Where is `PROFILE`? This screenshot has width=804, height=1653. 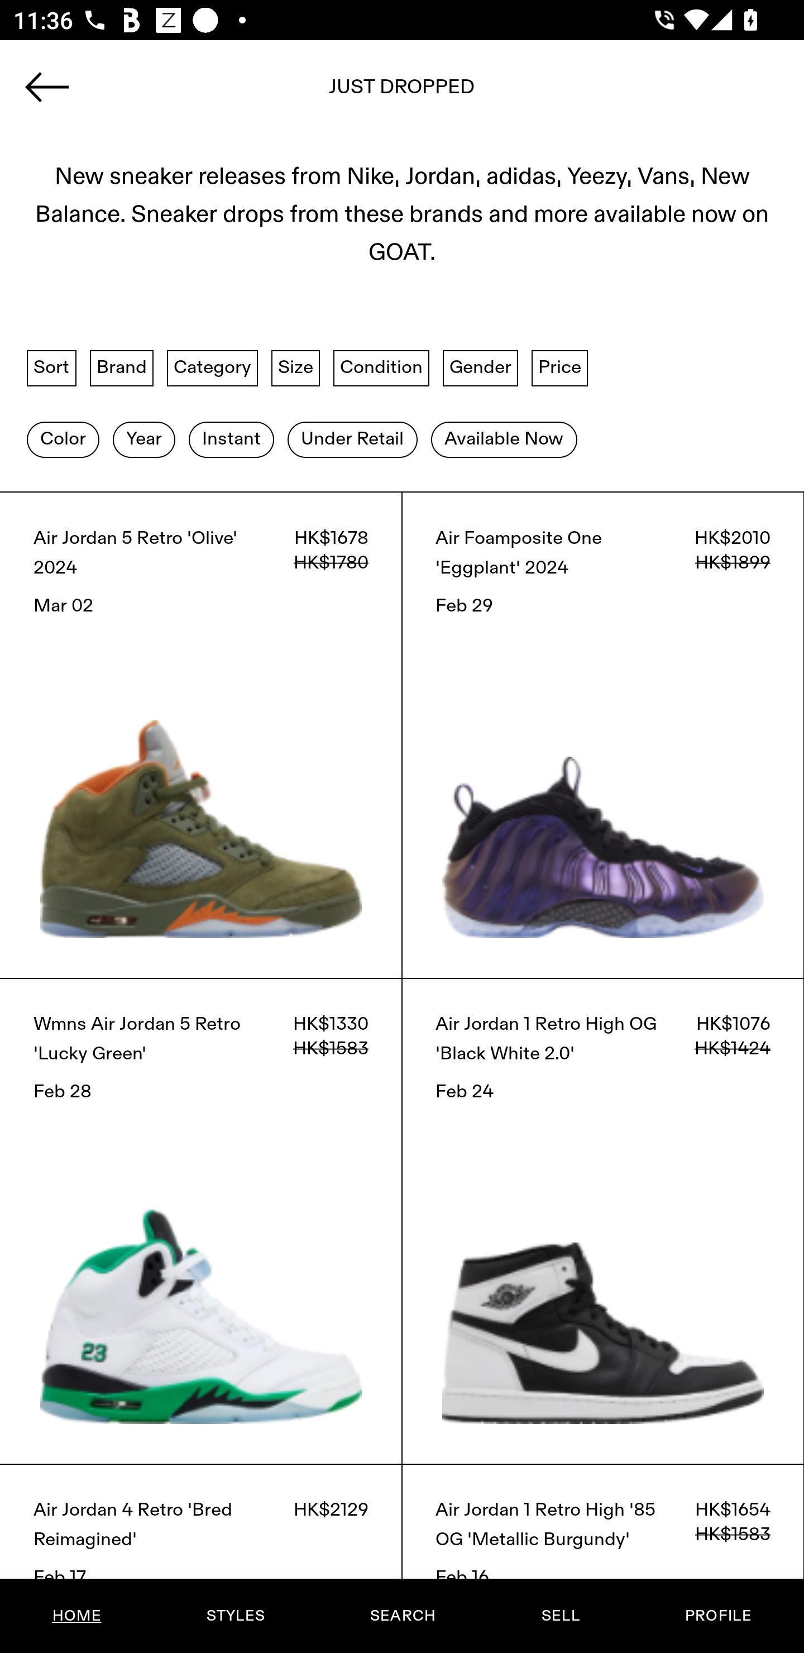 PROFILE is located at coordinates (718, 1616).